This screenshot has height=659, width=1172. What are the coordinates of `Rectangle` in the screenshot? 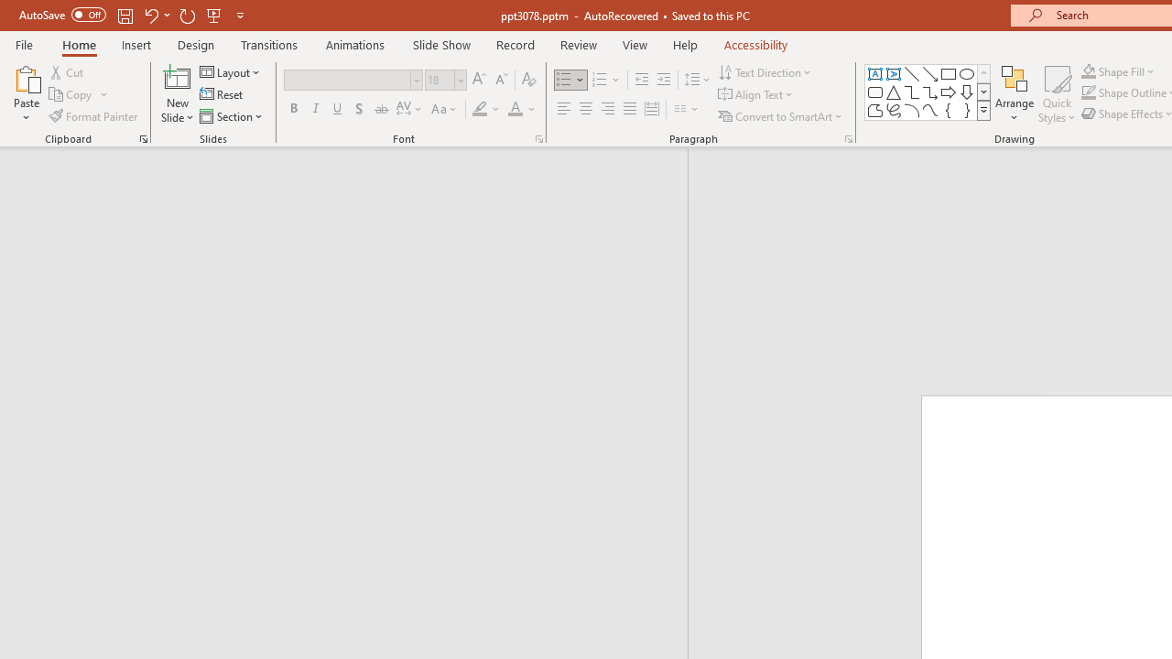 It's located at (949, 73).